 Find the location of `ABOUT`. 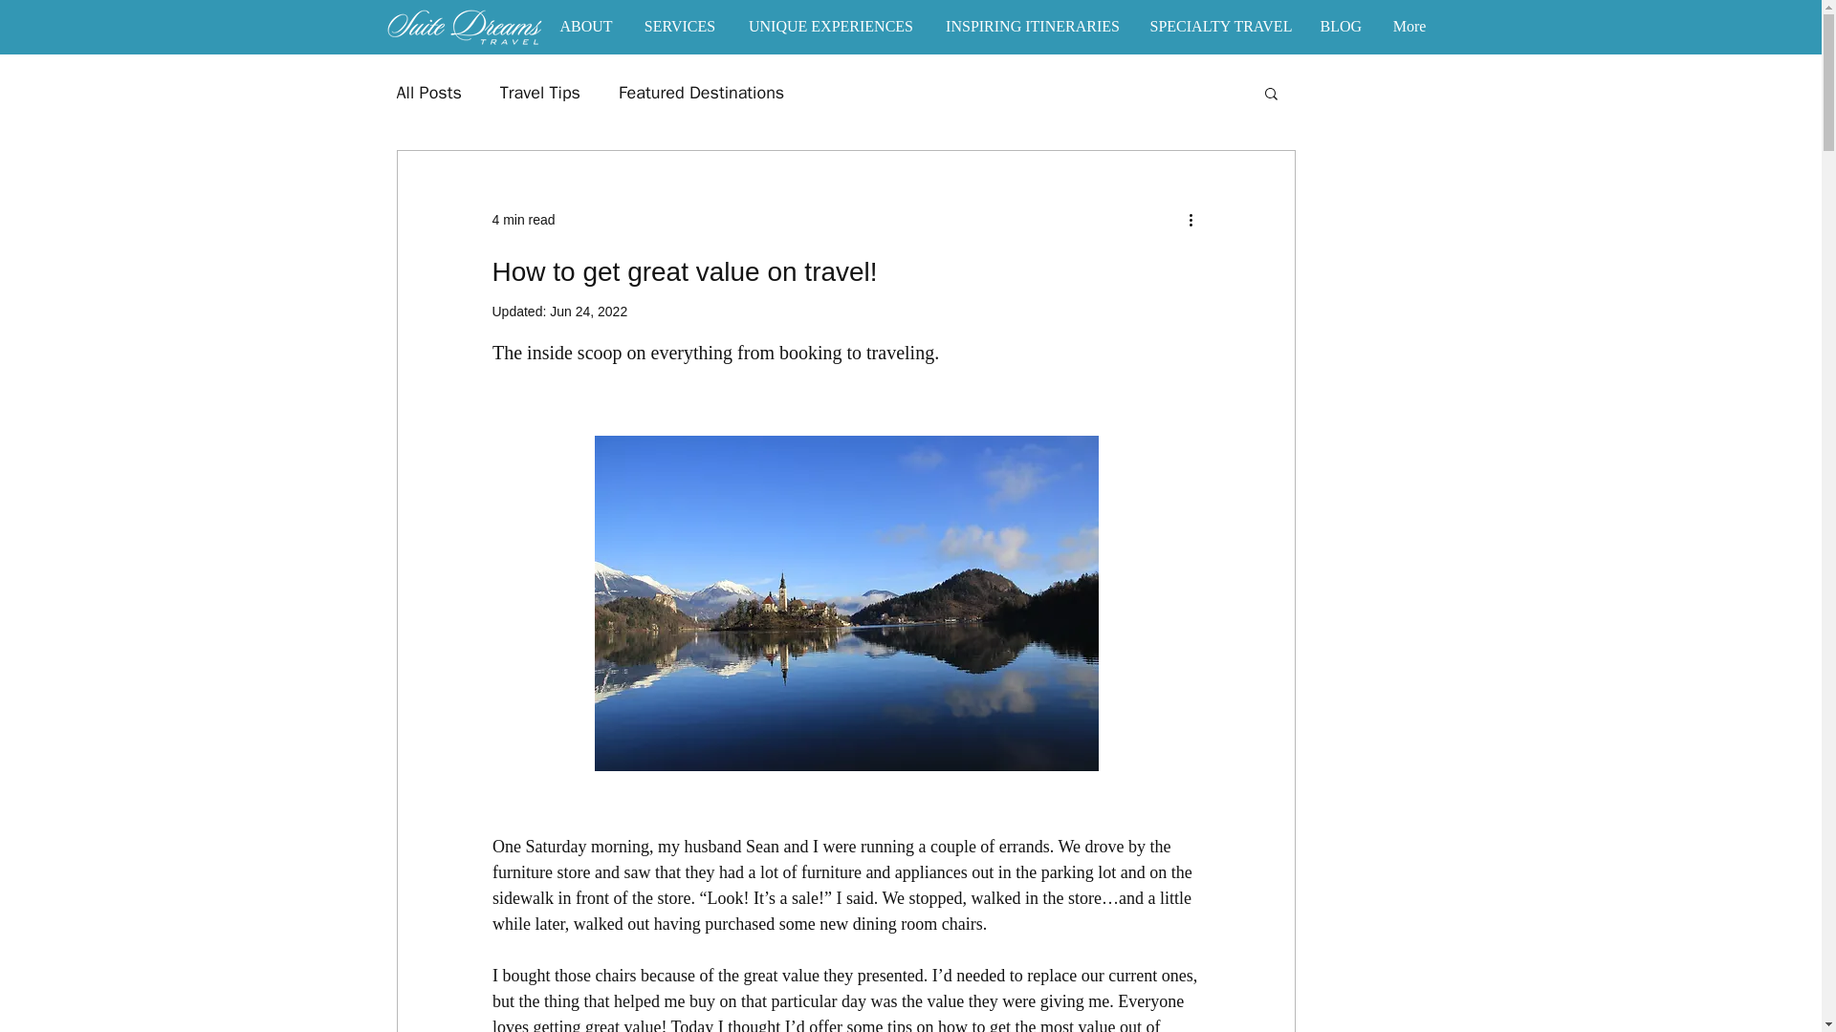

ABOUT is located at coordinates (586, 26).